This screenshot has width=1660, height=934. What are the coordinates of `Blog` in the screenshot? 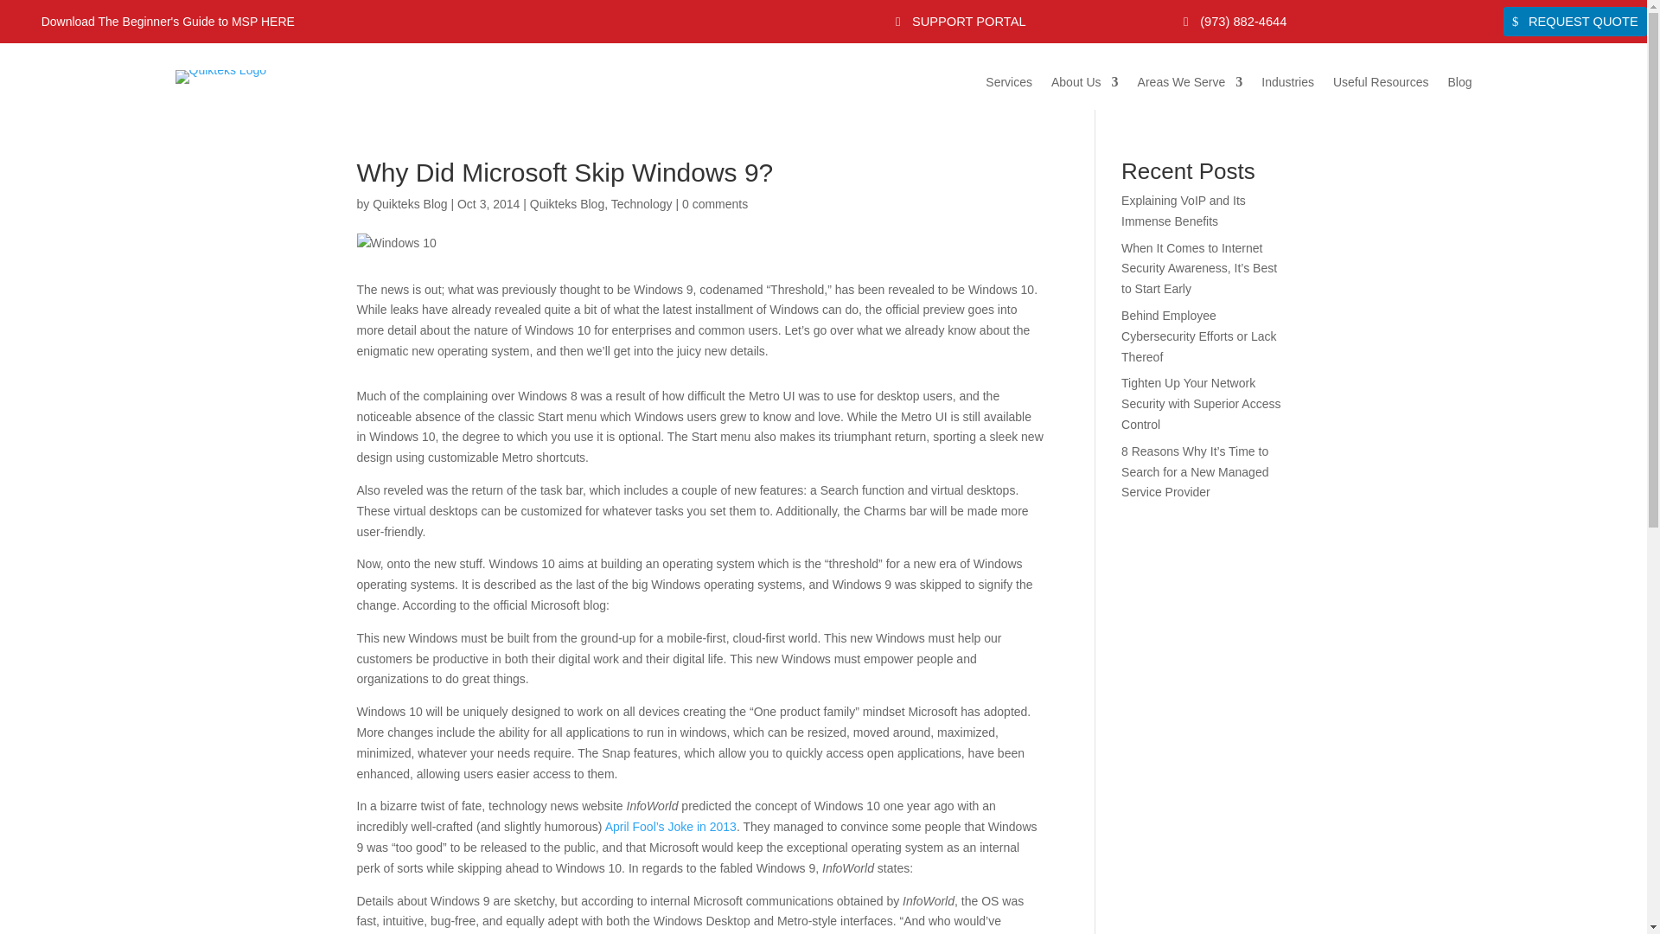 It's located at (1459, 88).